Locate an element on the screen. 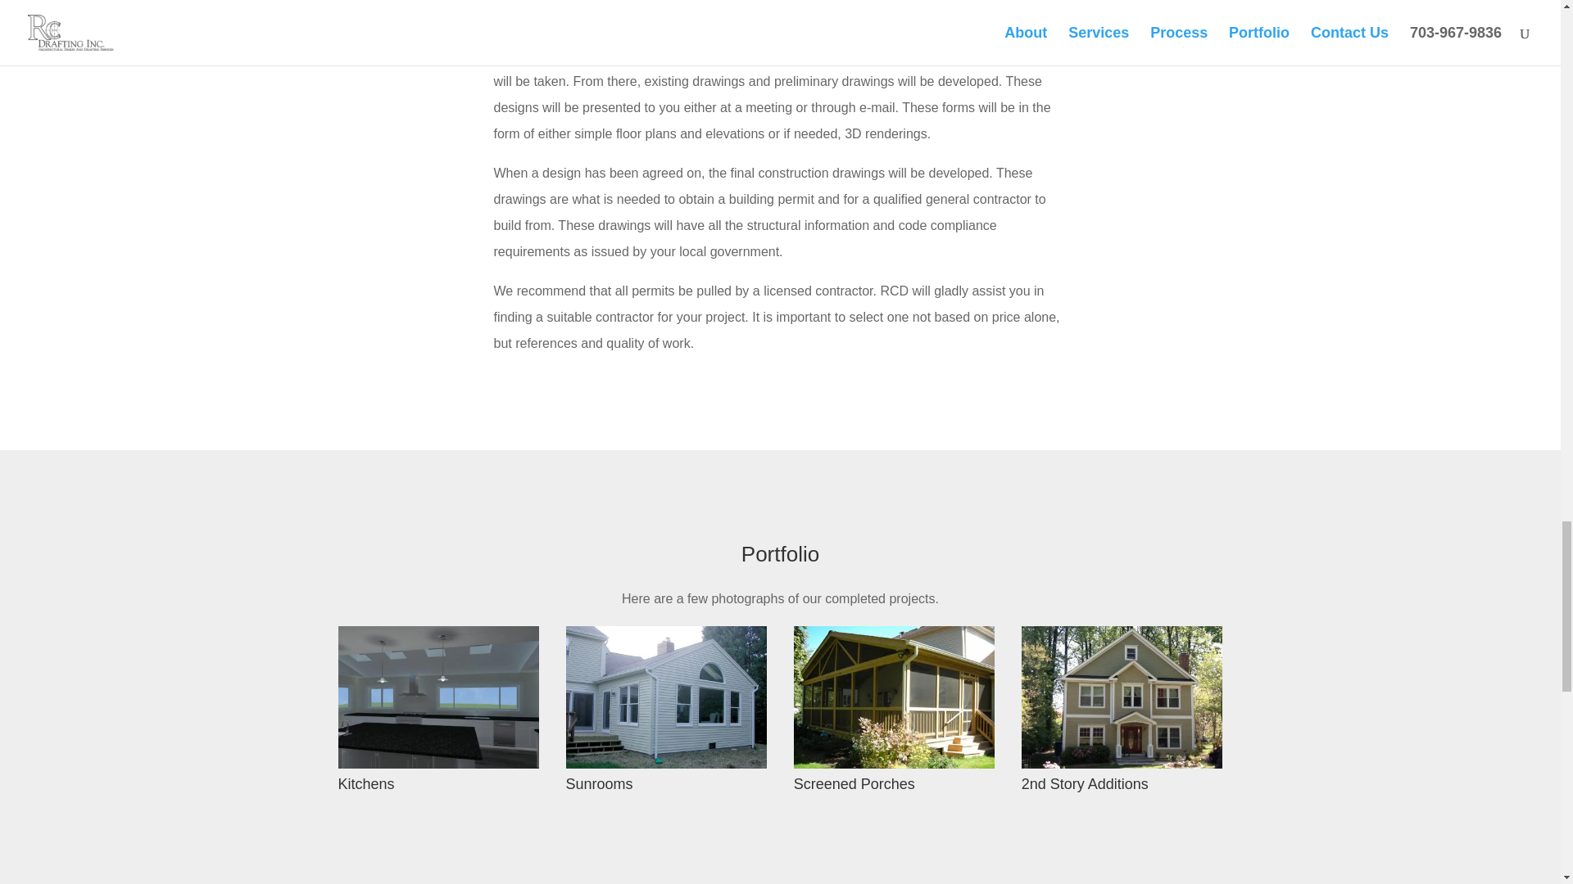 Image resolution: width=1573 pixels, height=884 pixels. Screened Porches is located at coordinates (895, 697).